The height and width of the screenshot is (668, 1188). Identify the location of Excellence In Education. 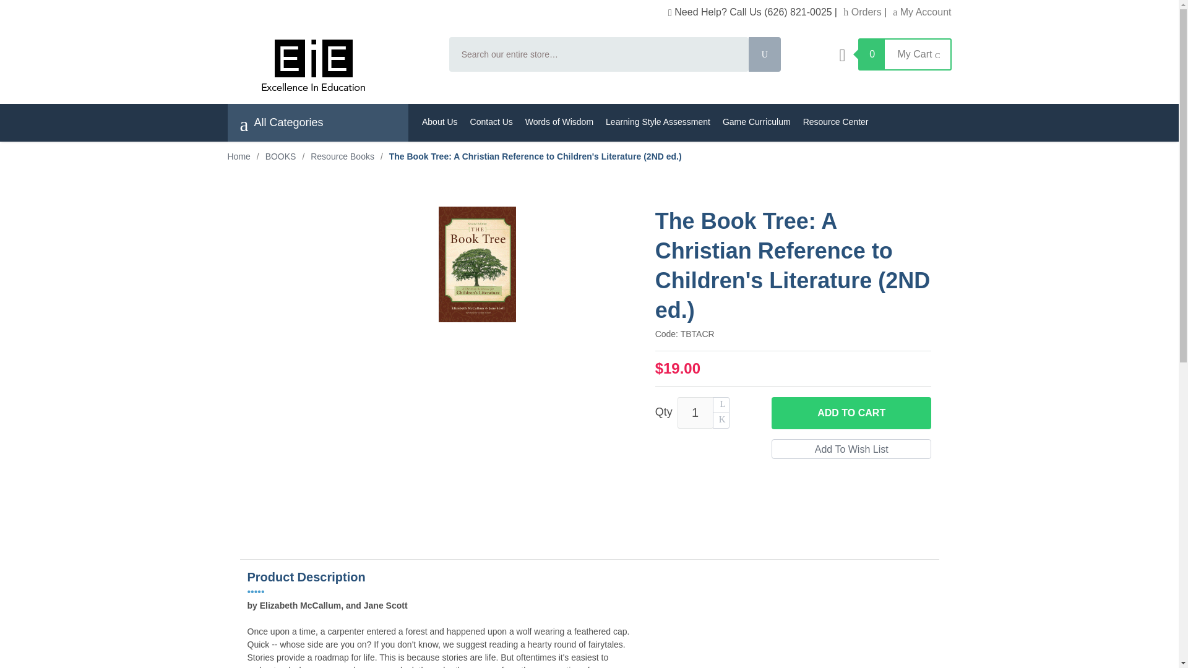
(330, 65).